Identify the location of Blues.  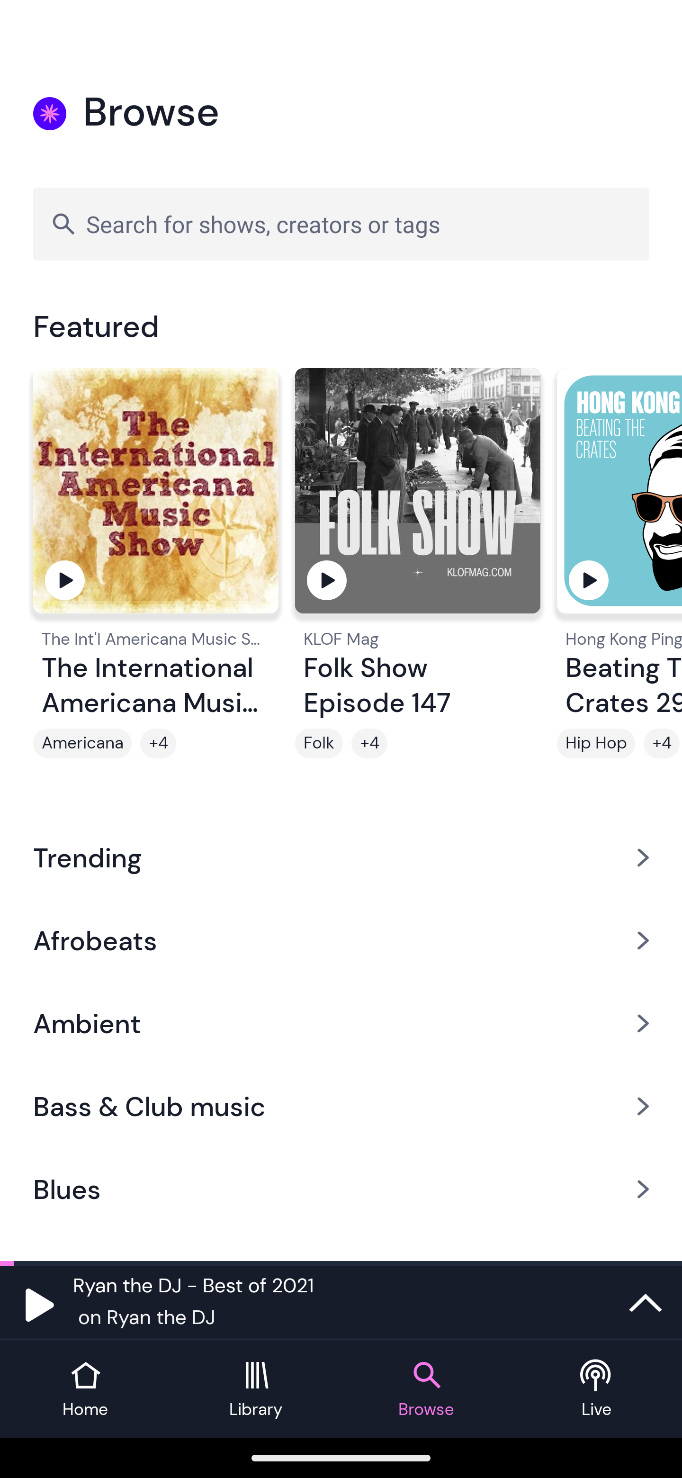
(341, 1190).